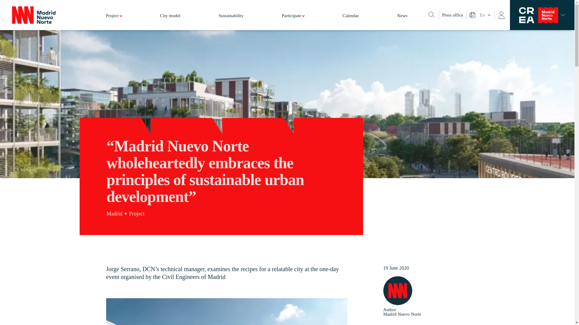  What do you see at coordinates (231, 22) in the screenshot?
I see `Sustainability` at bounding box center [231, 22].